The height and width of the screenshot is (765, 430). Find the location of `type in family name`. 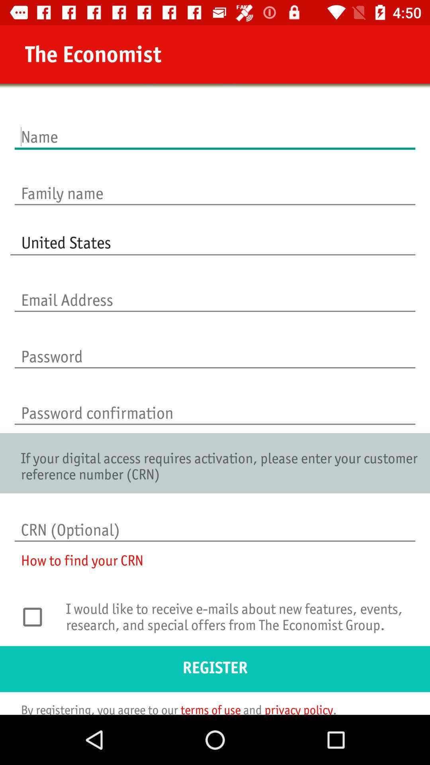

type in family name is located at coordinates (215, 185).